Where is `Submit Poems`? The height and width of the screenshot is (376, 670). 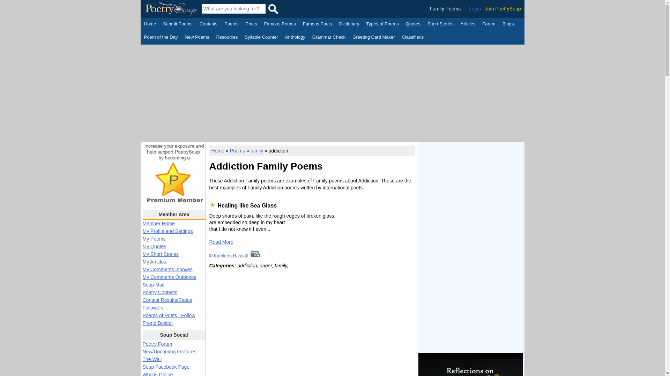 Submit Poems is located at coordinates (178, 25).